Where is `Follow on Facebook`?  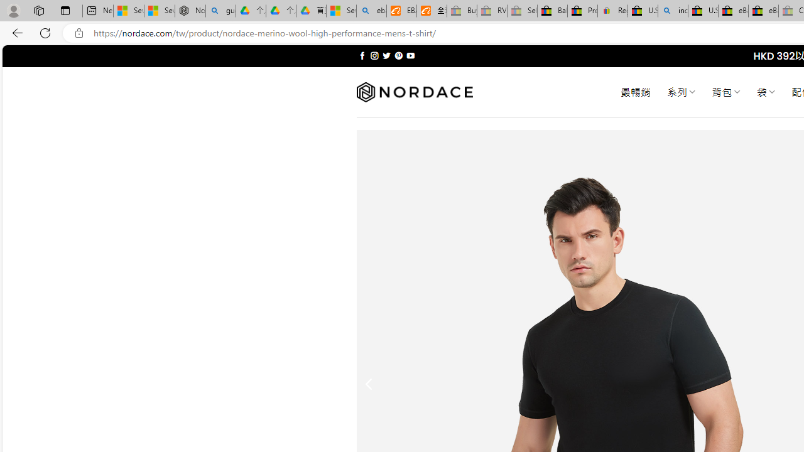
Follow on Facebook is located at coordinates (362, 55).